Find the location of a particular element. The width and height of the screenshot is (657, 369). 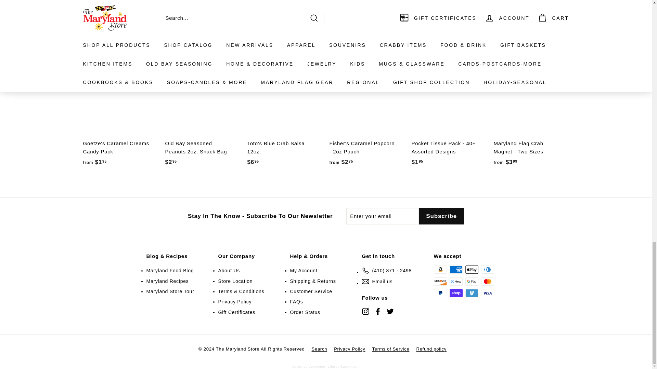

Mastercard is located at coordinates (487, 282).